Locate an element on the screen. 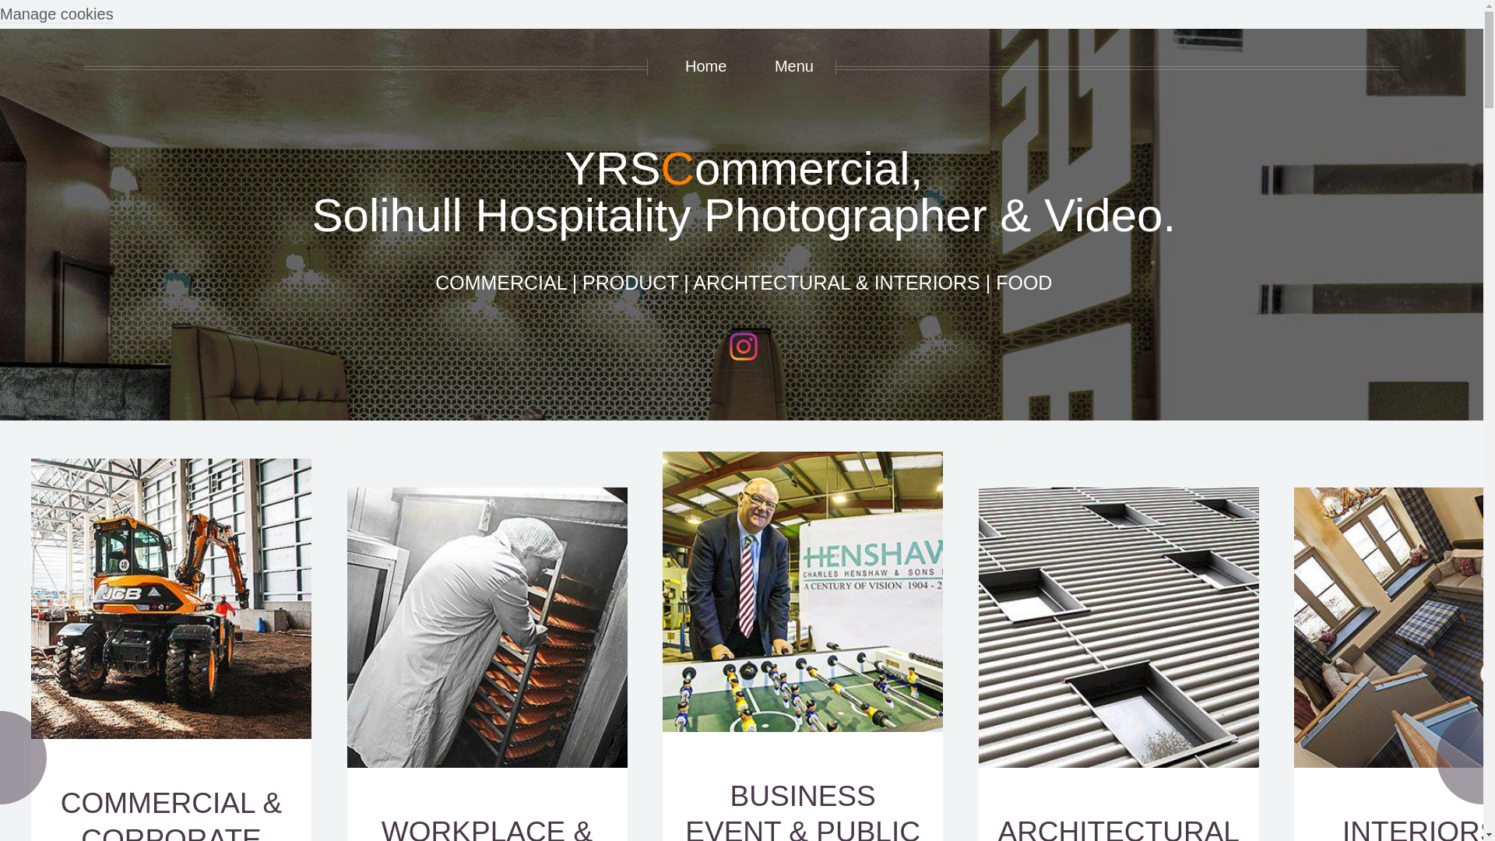 The image size is (1495, 841). Manage cookies is located at coordinates (56, 14).